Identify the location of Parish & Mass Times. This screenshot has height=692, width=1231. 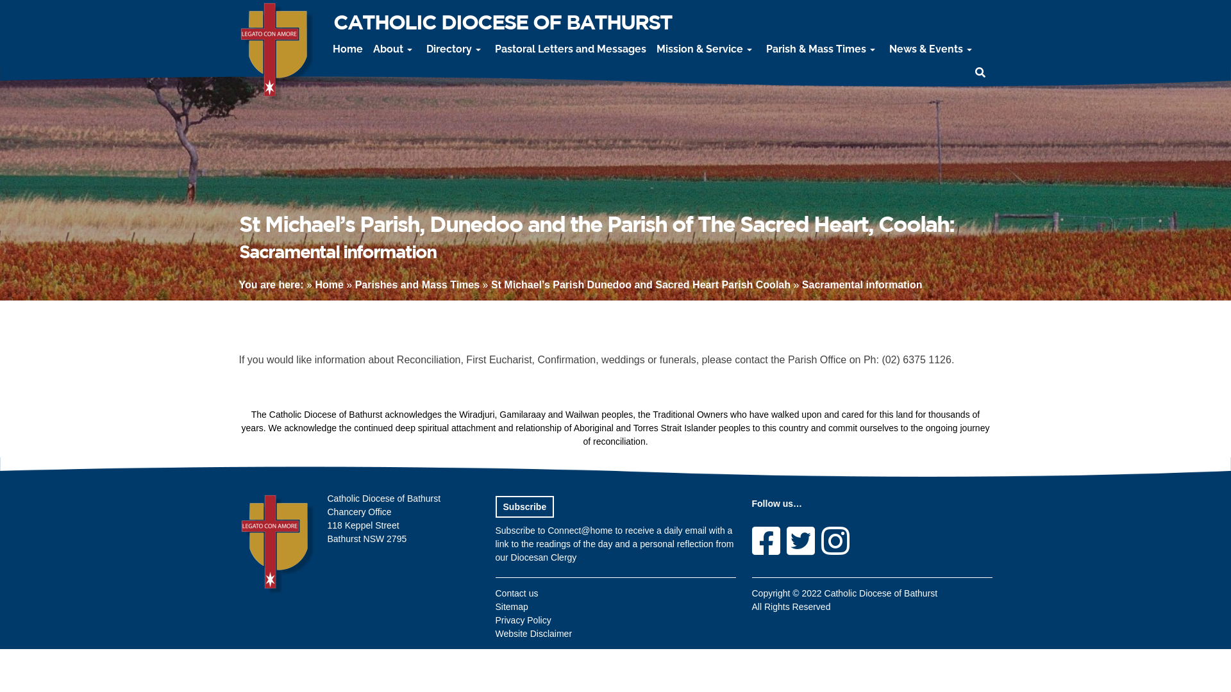
(823, 49).